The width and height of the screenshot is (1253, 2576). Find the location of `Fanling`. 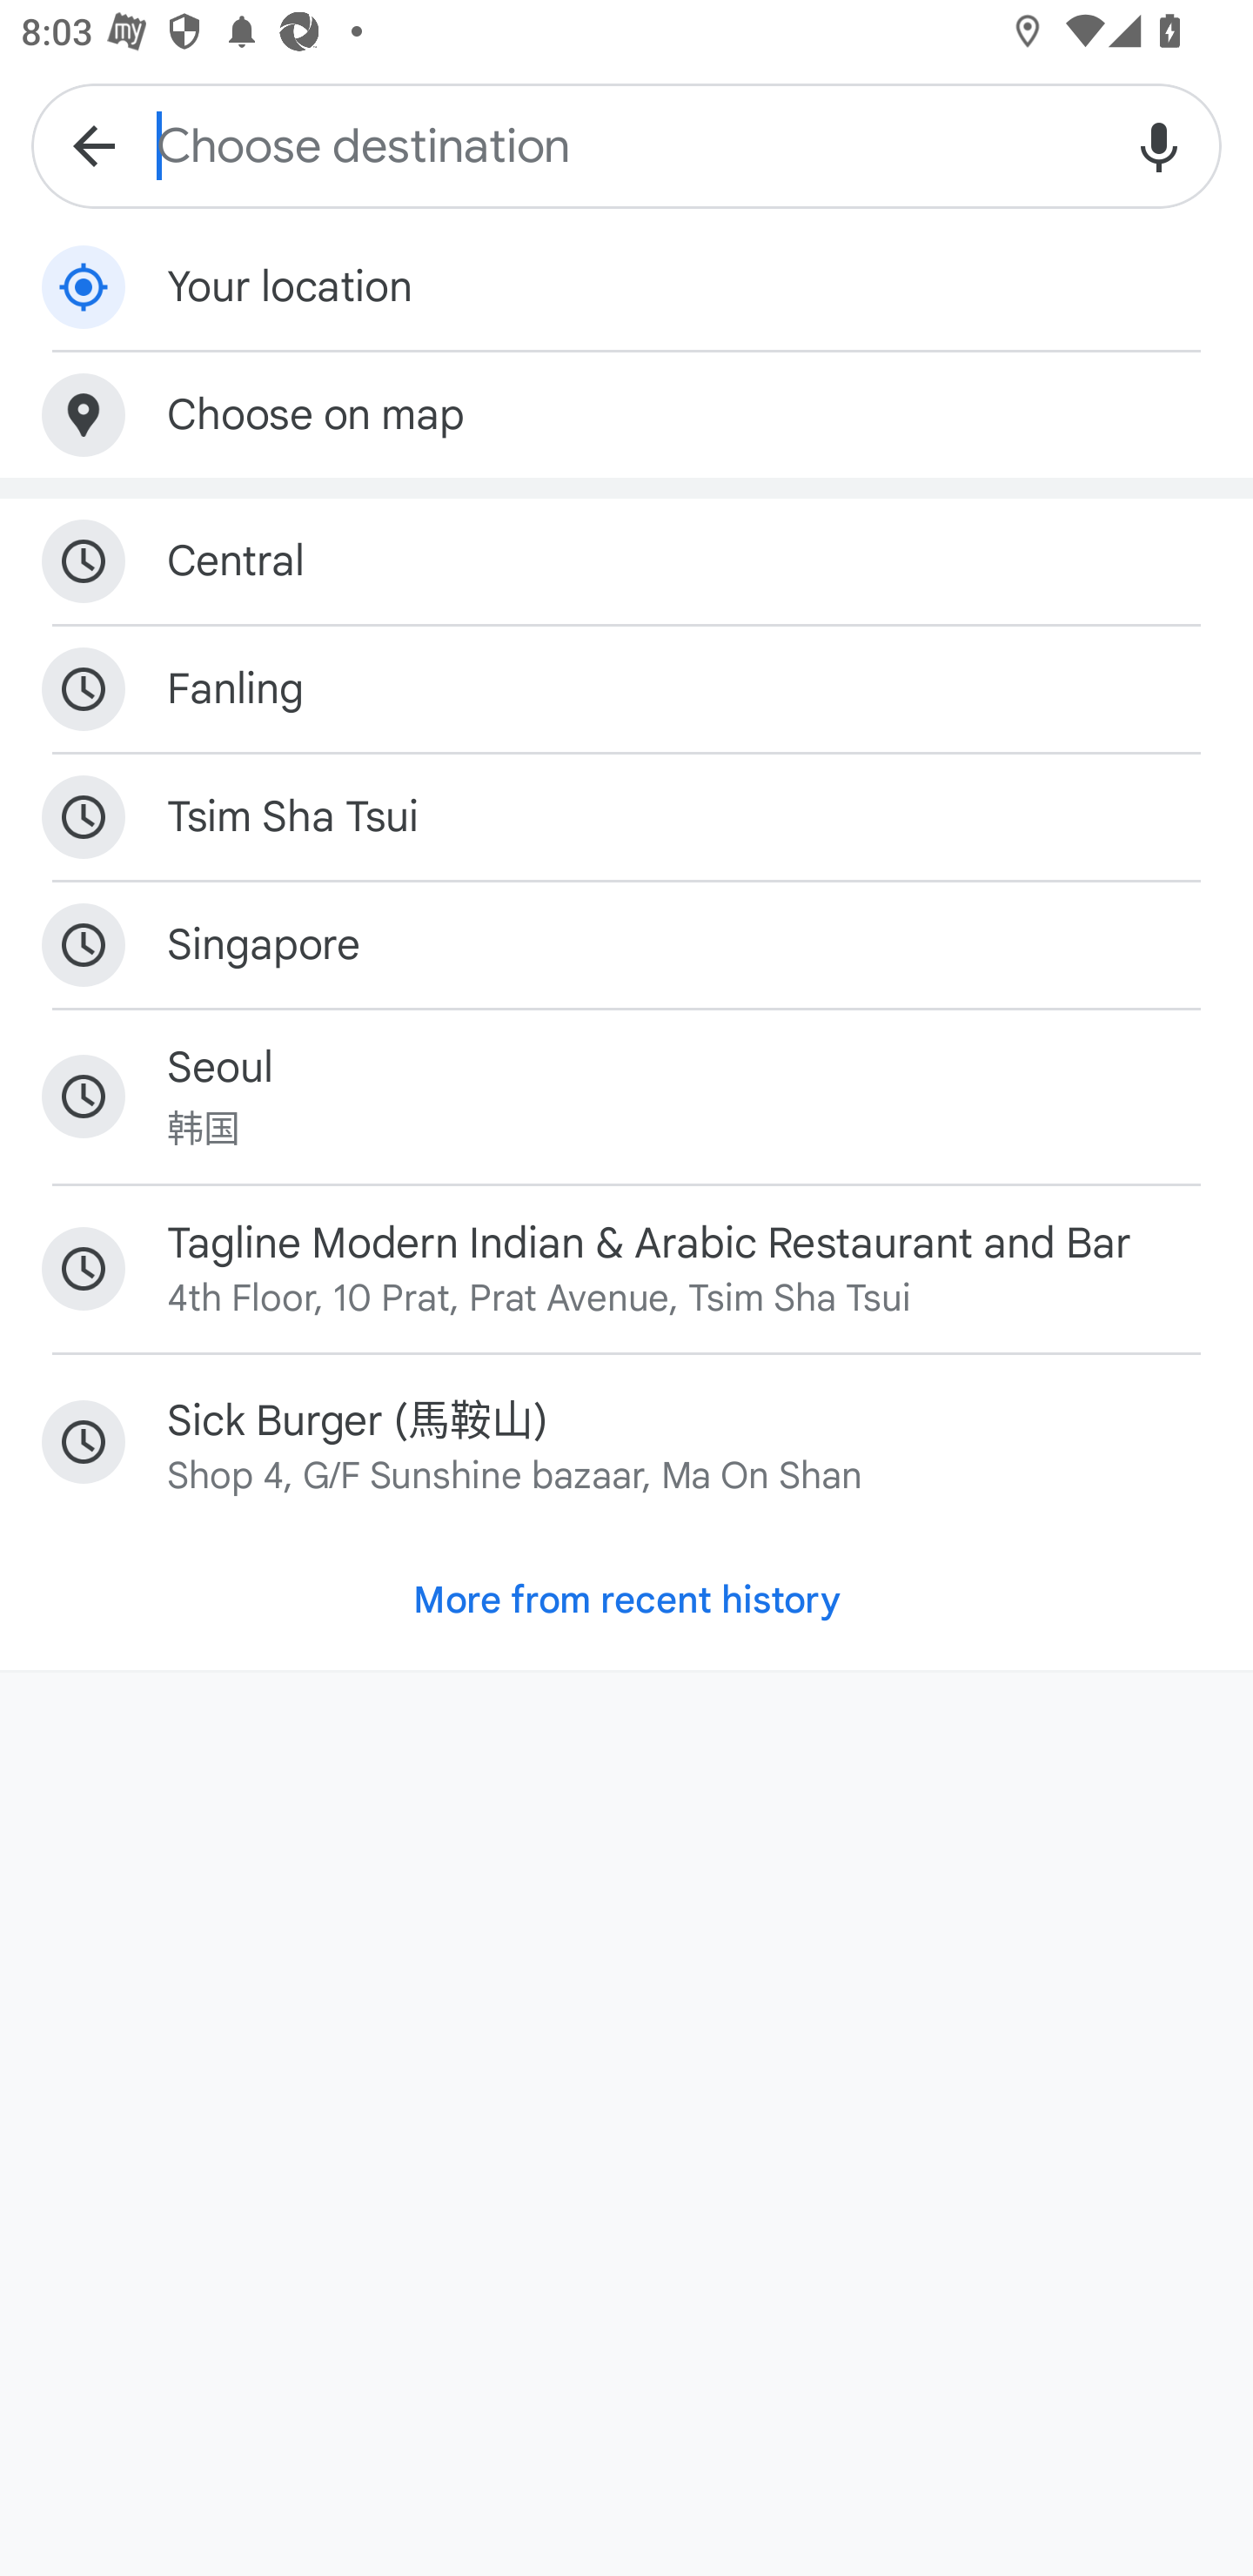

Fanling is located at coordinates (626, 689).